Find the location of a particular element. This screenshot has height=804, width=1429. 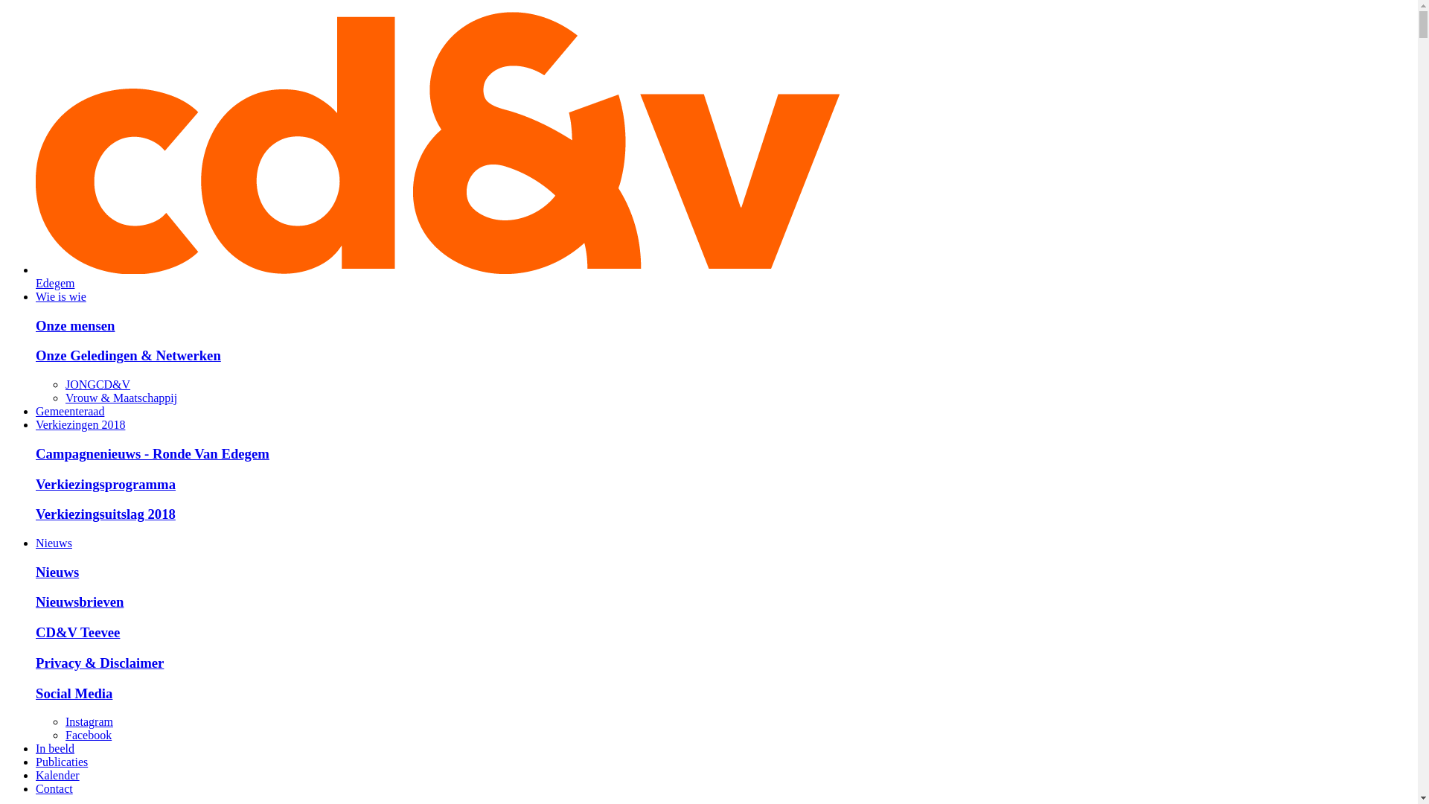

Nieuws is located at coordinates (54, 543).